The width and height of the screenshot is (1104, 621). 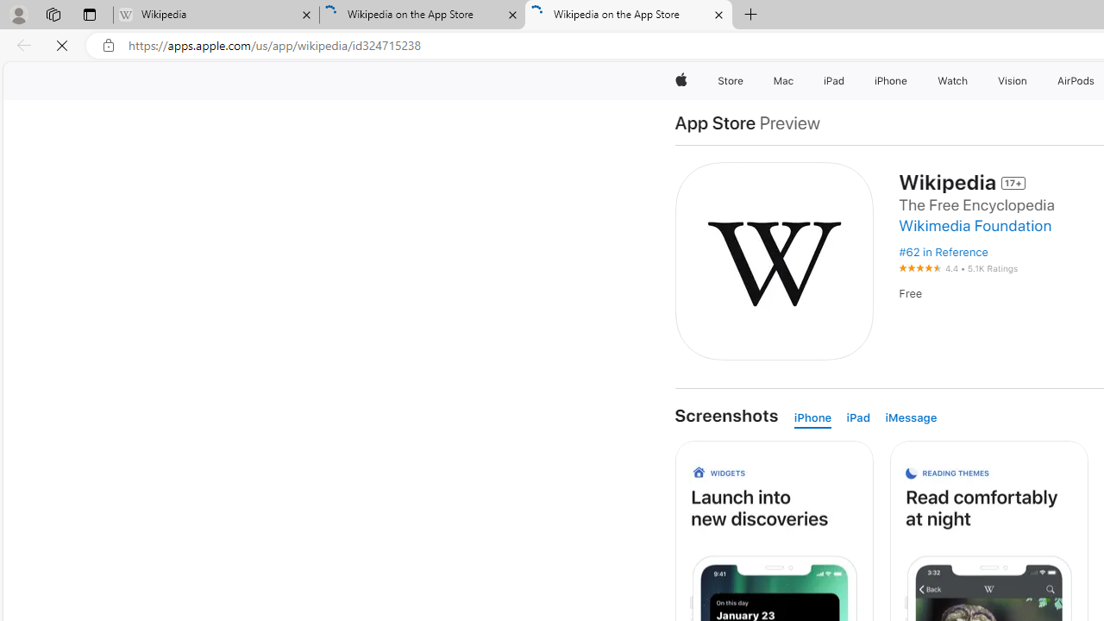 What do you see at coordinates (783, 81) in the screenshot?
I see `Mac` at bounding box center [783, 81].